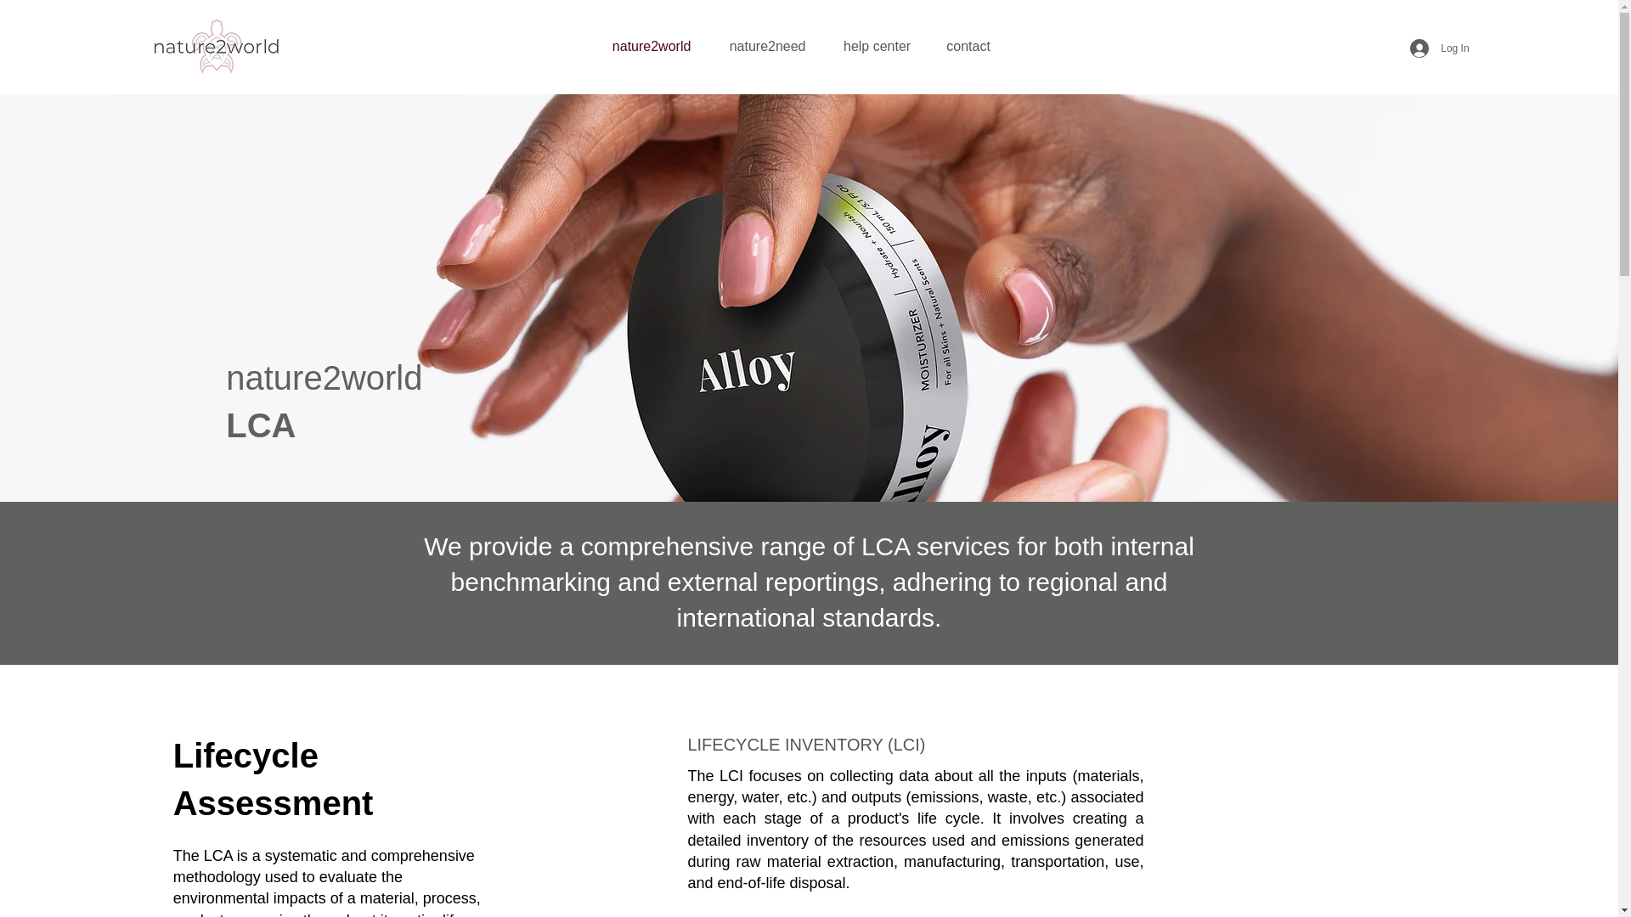 This screenshot has height=917, width=1631. Describe the element at coordinates (1439, 48) in the screenshot. I see `Log In` at that location.